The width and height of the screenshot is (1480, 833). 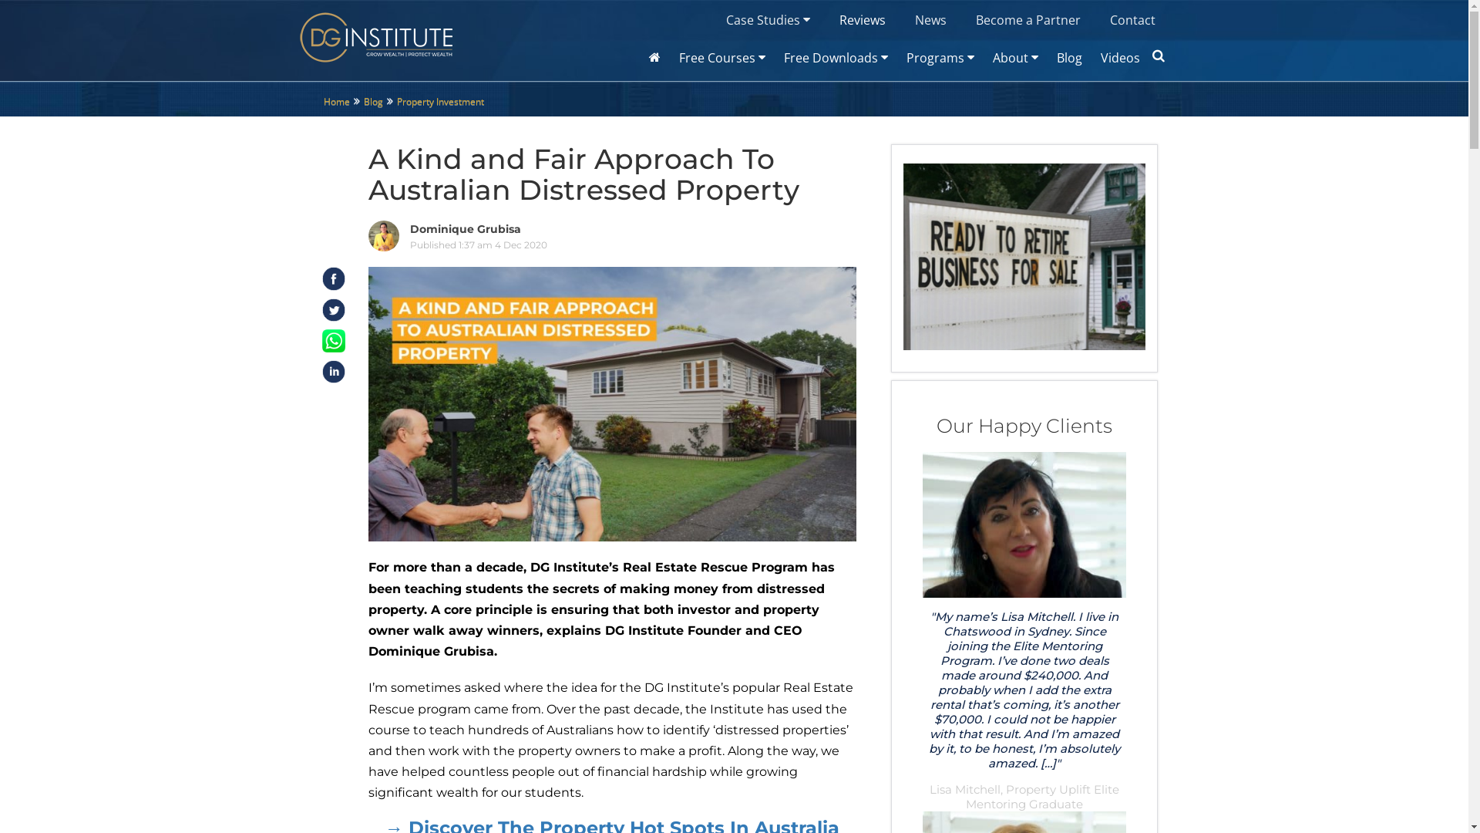 I want to click on Videos, so click(x=1121, y=58).